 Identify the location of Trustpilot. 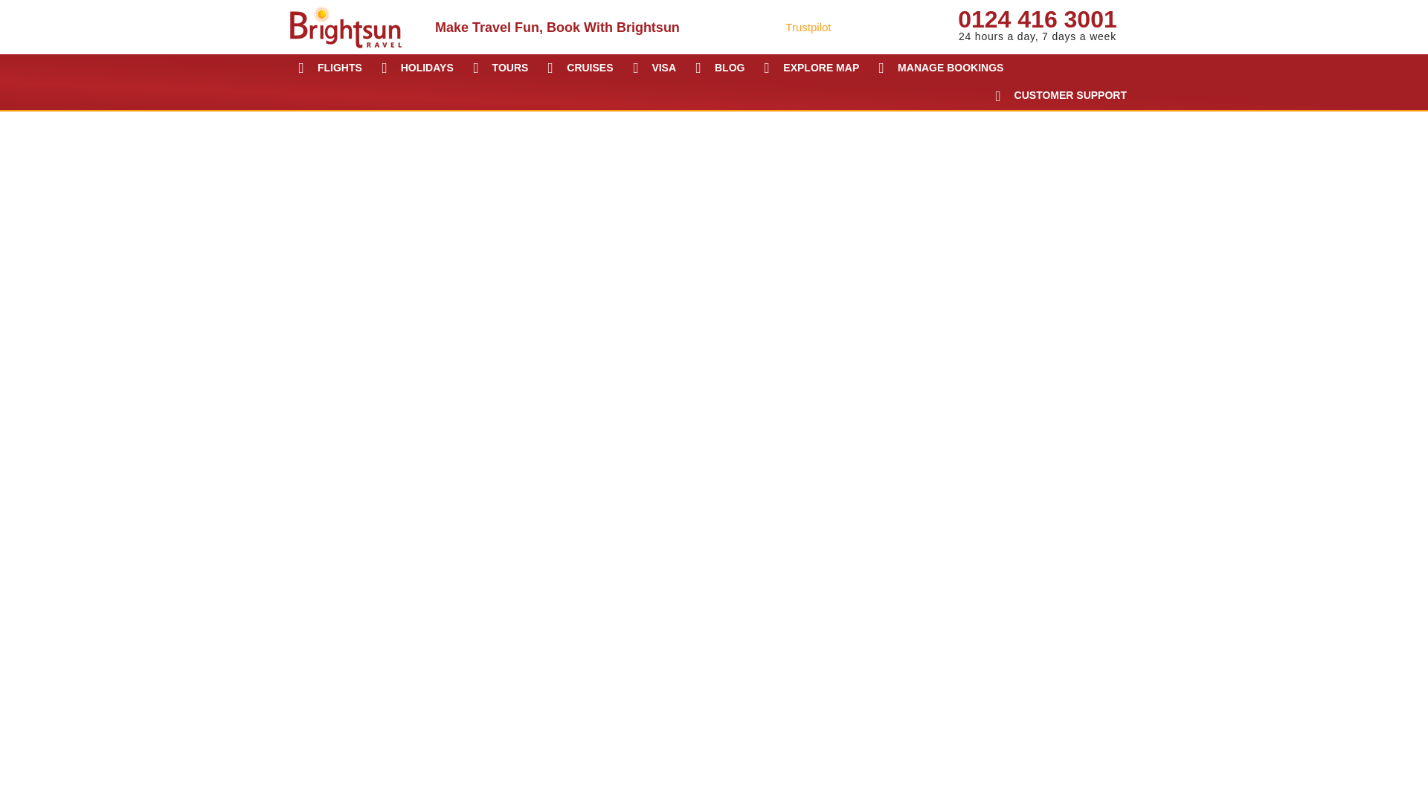
(1037, 24).